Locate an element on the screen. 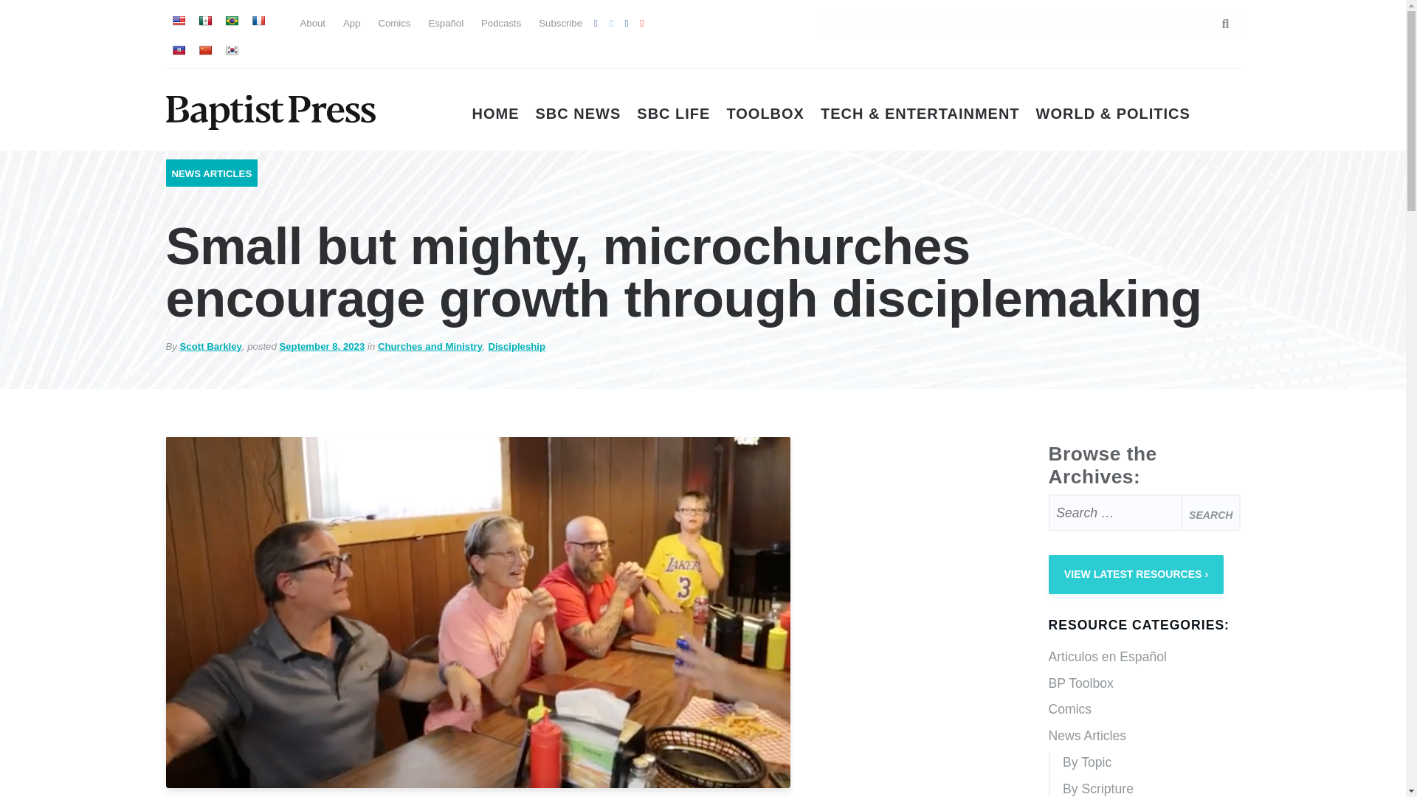 Image resolution: width=1417 pixels, height=797 pixels. English is located at coordinates (177, 21).